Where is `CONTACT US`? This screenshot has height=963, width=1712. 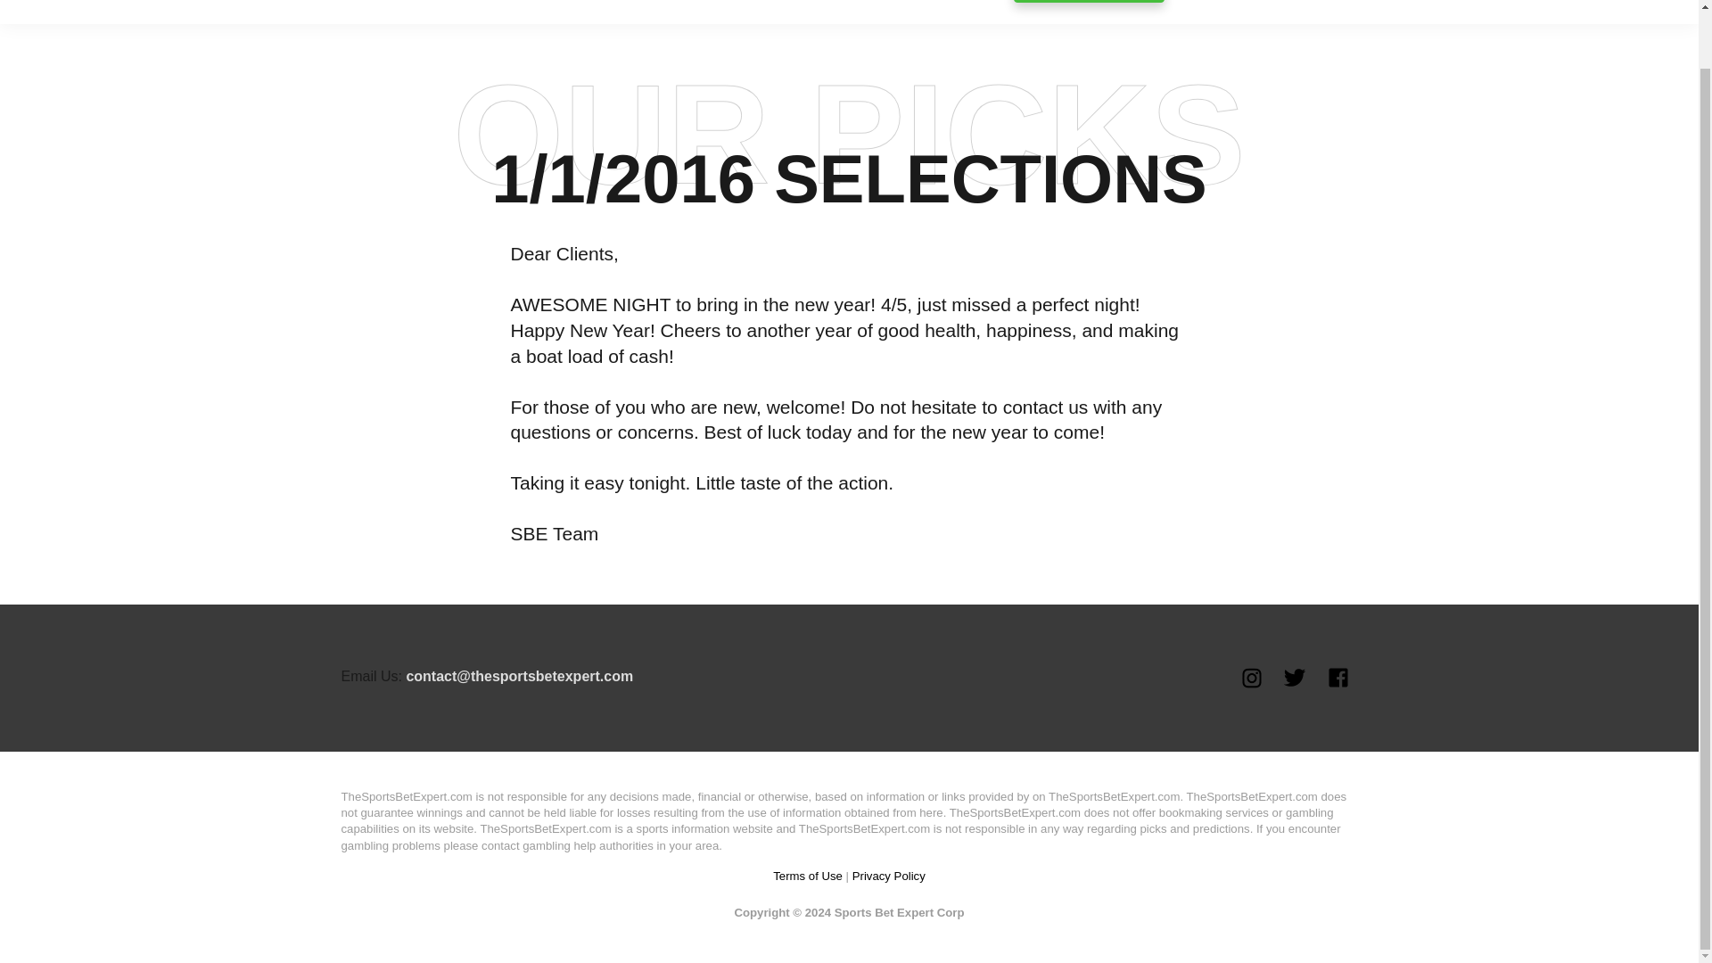
CONTACT US is located at coordinates (1430, 2).